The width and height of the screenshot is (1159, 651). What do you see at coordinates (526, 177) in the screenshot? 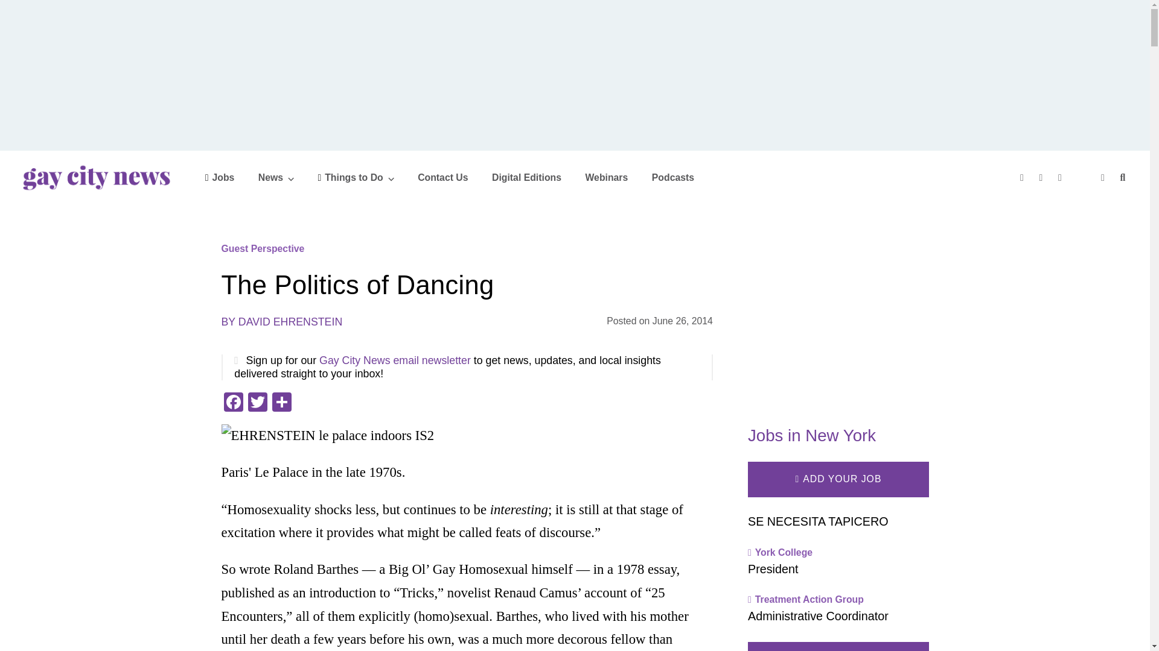
I see `Digital Editions` at bounding box center [526, 177].